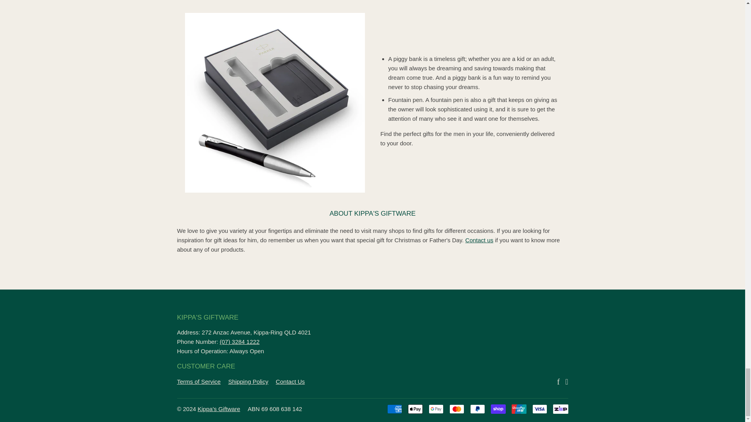 This screenshot has height=422, width=751. Describe the element at coordinates (456, 409) in the screenshot. I see `Mastercard` at that location.